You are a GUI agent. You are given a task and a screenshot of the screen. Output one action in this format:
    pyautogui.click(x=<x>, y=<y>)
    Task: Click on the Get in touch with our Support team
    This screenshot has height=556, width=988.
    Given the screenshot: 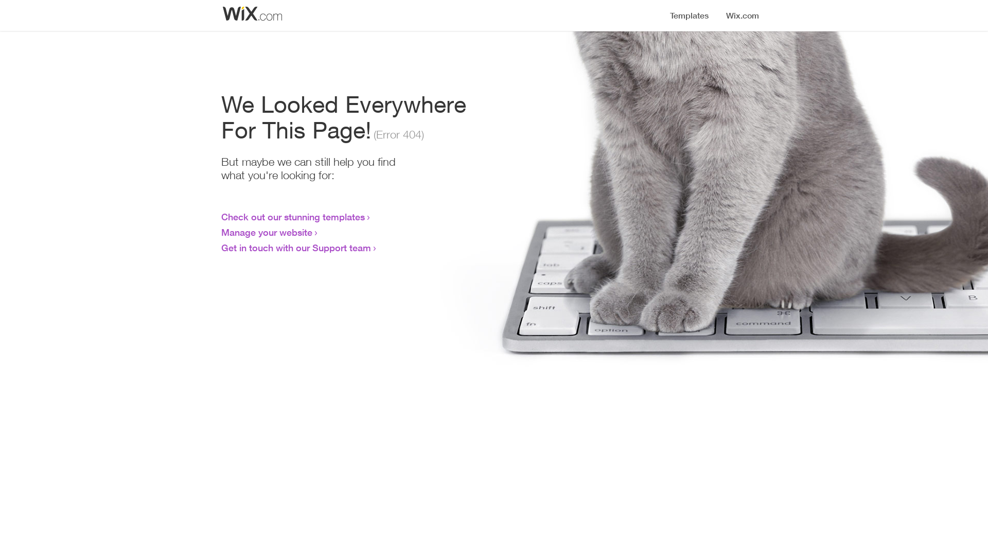 What is the action you would take?
    pyautogui.click(x=296, y=248)
    